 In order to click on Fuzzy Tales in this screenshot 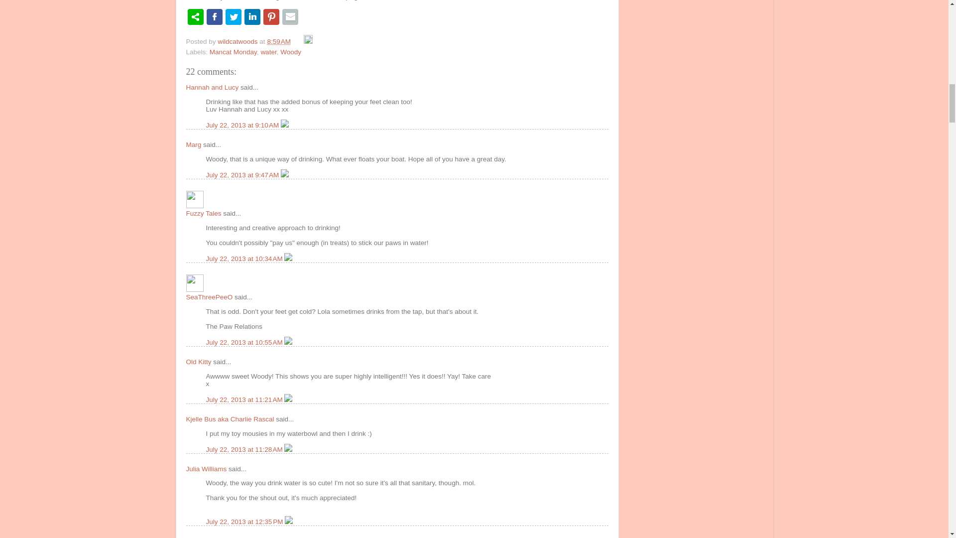, I will do `click(195, 199)`.